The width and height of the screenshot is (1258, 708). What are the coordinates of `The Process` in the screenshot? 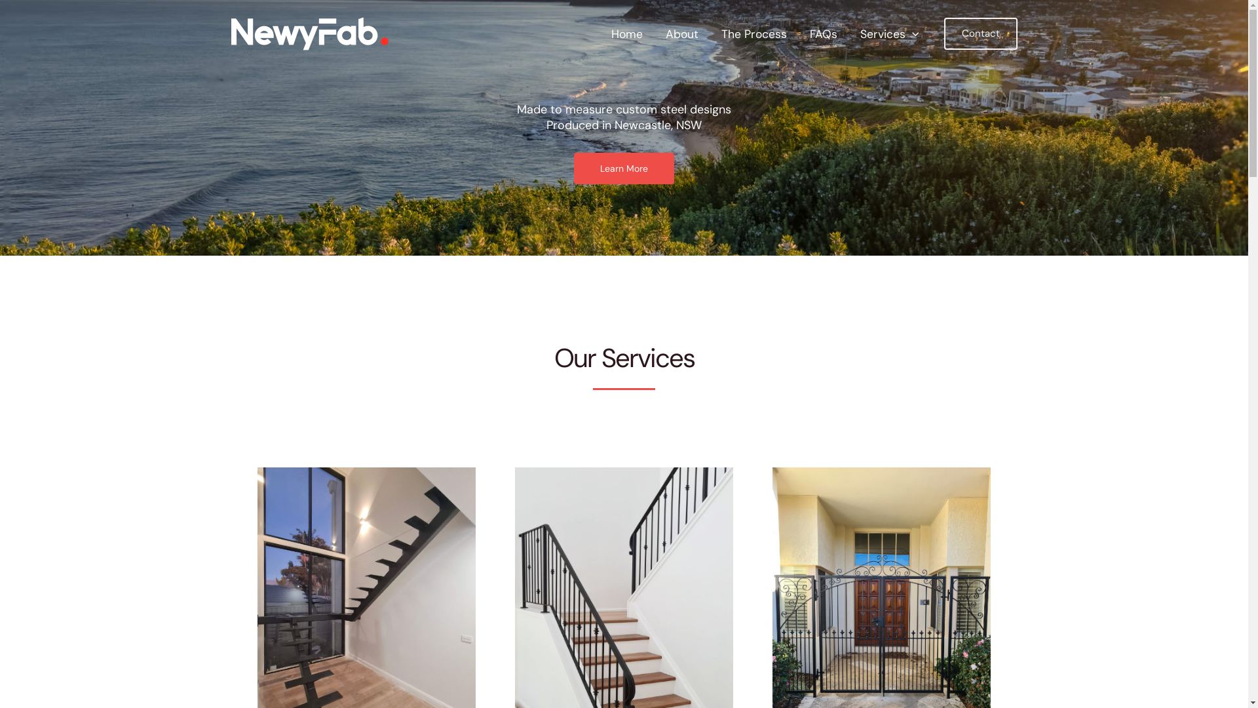 It's located at (753, 33).